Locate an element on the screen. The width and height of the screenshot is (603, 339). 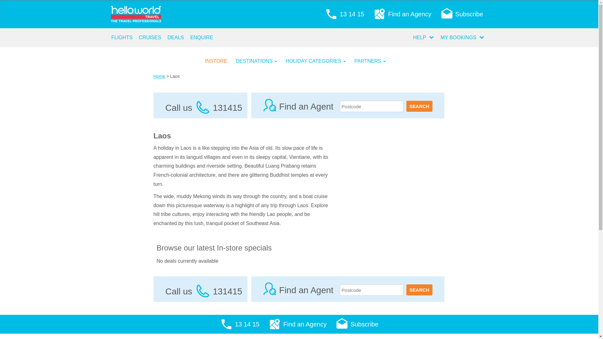
Jump to navigation is located at coordinates (8, 0).